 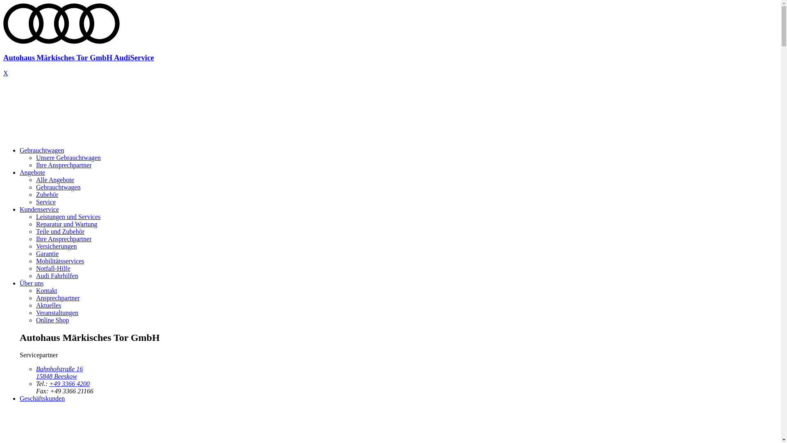 I want to click on Notfall-Hilfe, so click(x=53, y=268).